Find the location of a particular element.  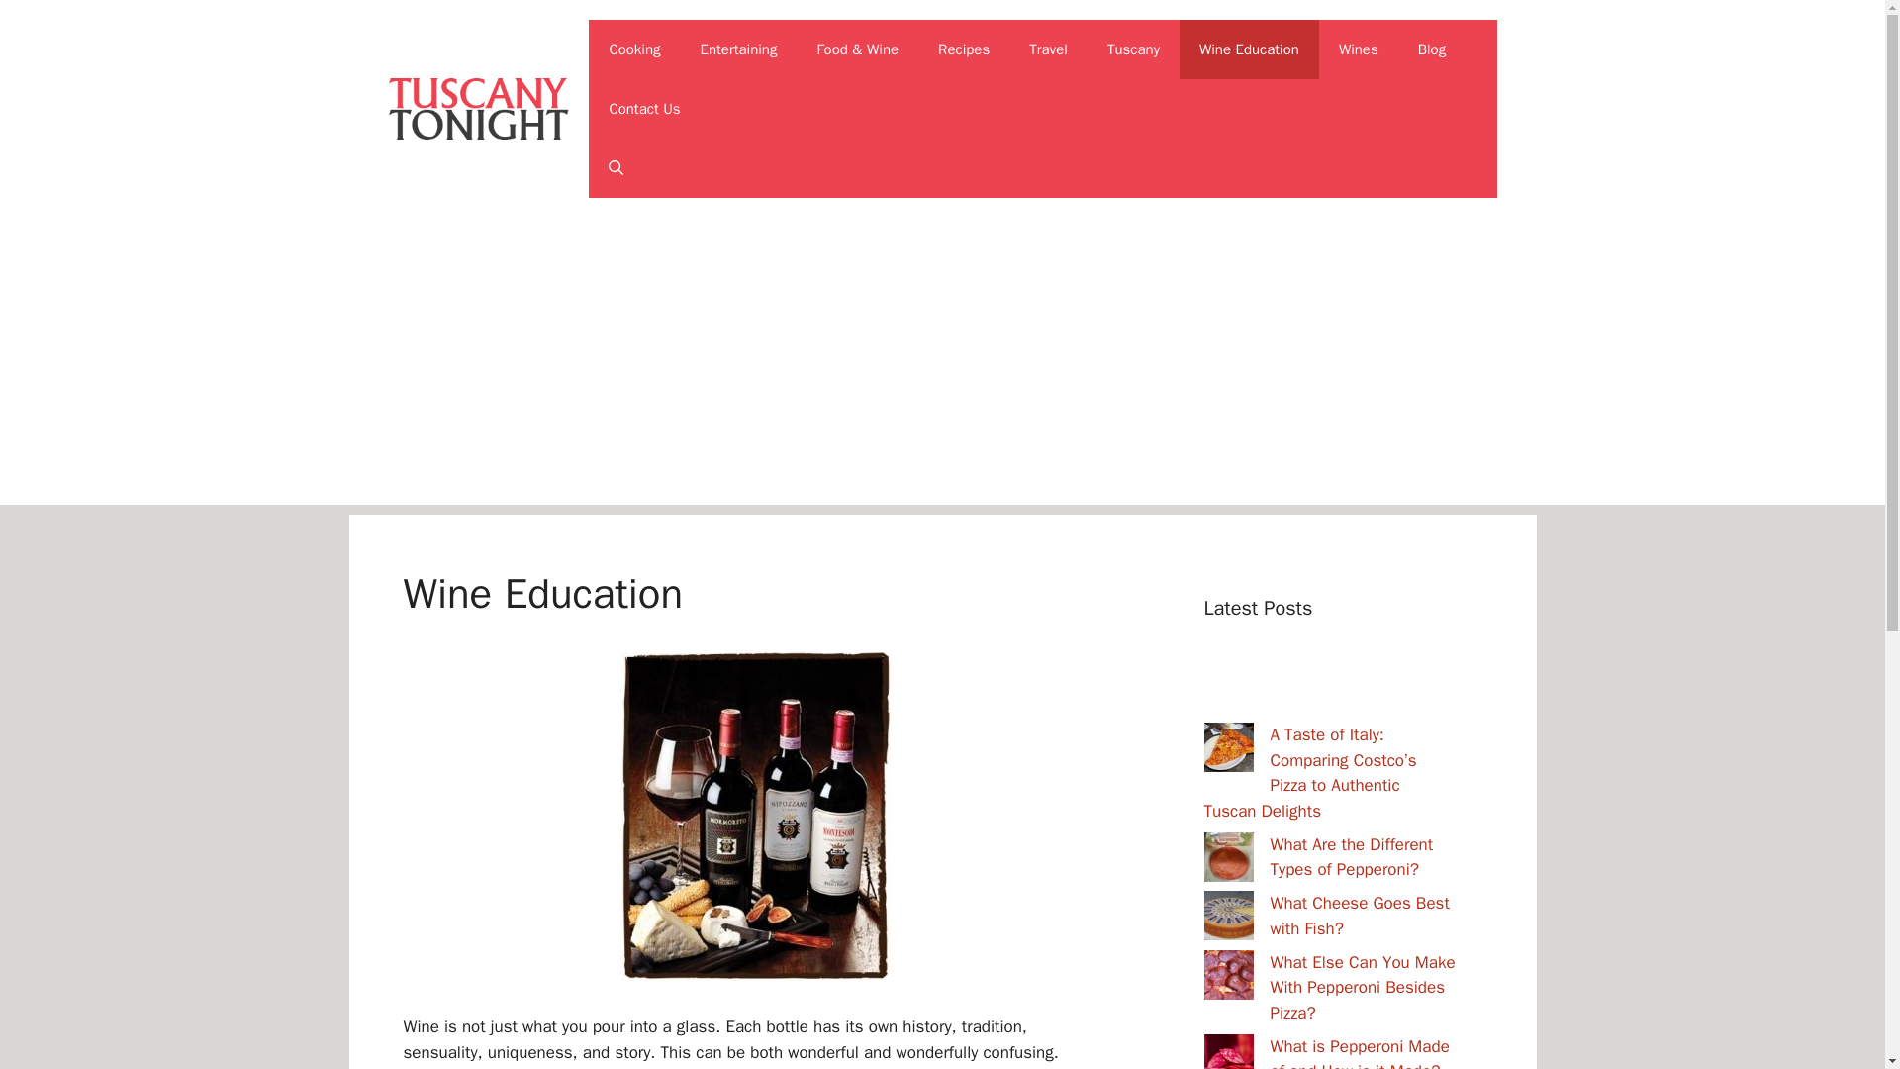

Wines is located at coordinates (1358, 49).